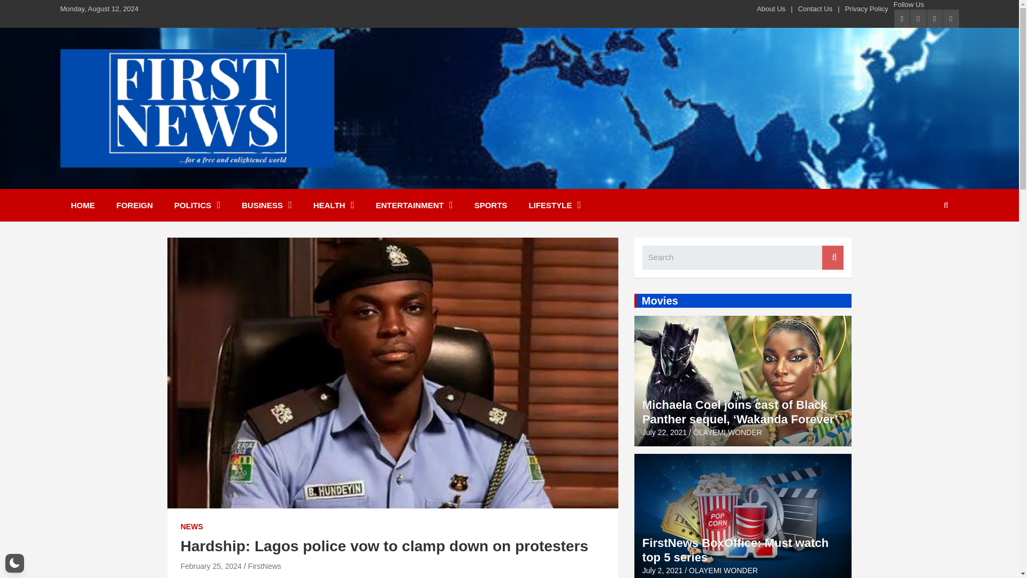 This screenshot has width=1027, height=578. Describe the element at coordinates (662, 571) in the screenshot. I see `FirstNews BoxOffice: Must watch top 5 series` at that location.